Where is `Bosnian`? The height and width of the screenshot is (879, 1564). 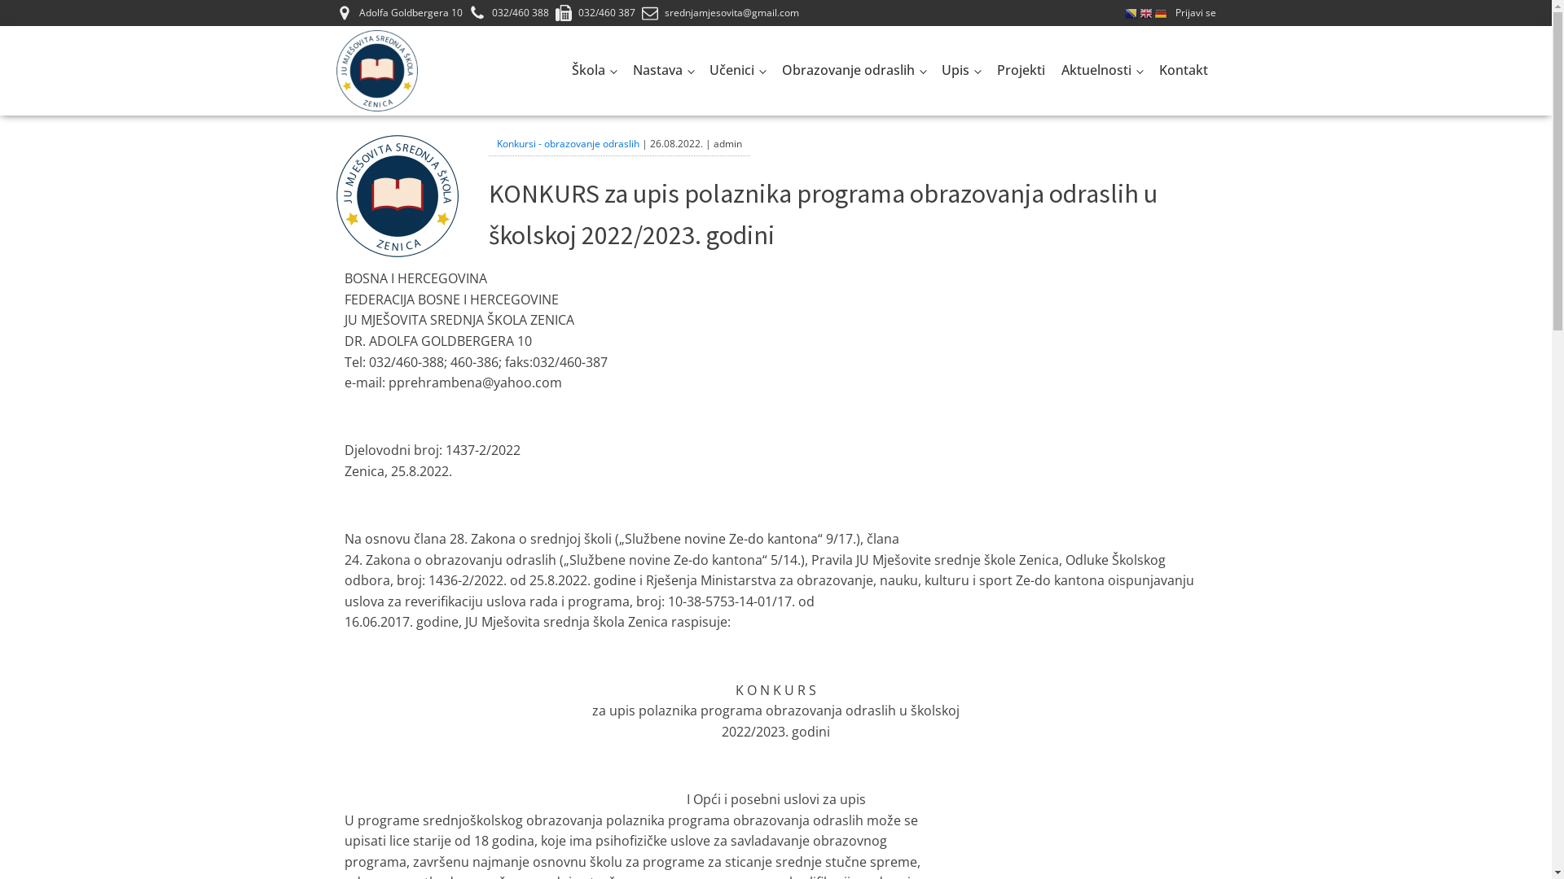
Bosnian is located at coordinates (1131, 12).